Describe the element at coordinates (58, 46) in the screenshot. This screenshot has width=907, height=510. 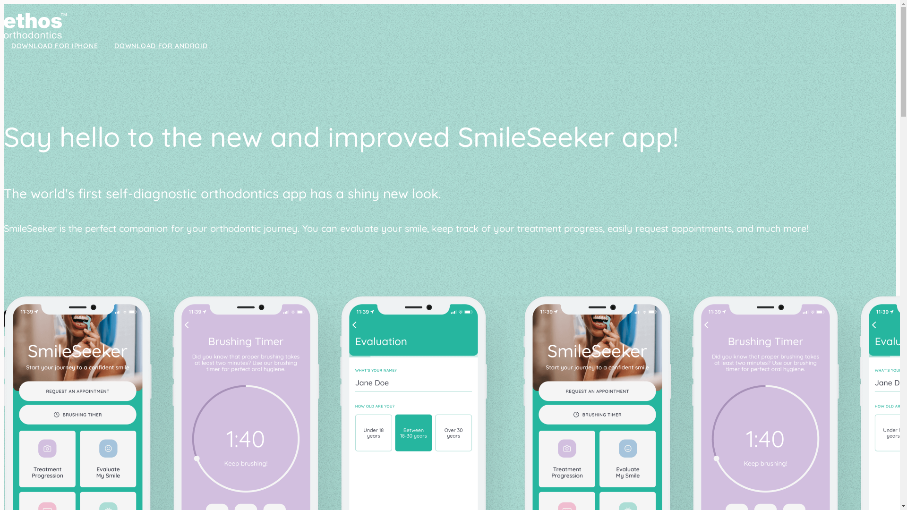
I see `DOWNLOAD FOR IPHONE` at that location.